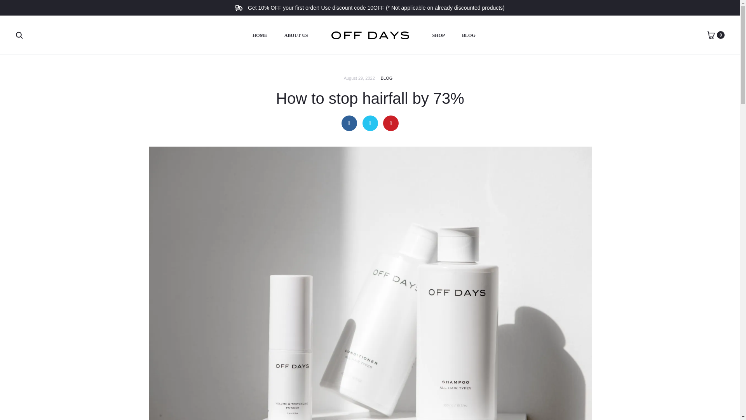  Describe the element at coordinates (469, 35) in the screenshot. I see `BLOG` at that location.